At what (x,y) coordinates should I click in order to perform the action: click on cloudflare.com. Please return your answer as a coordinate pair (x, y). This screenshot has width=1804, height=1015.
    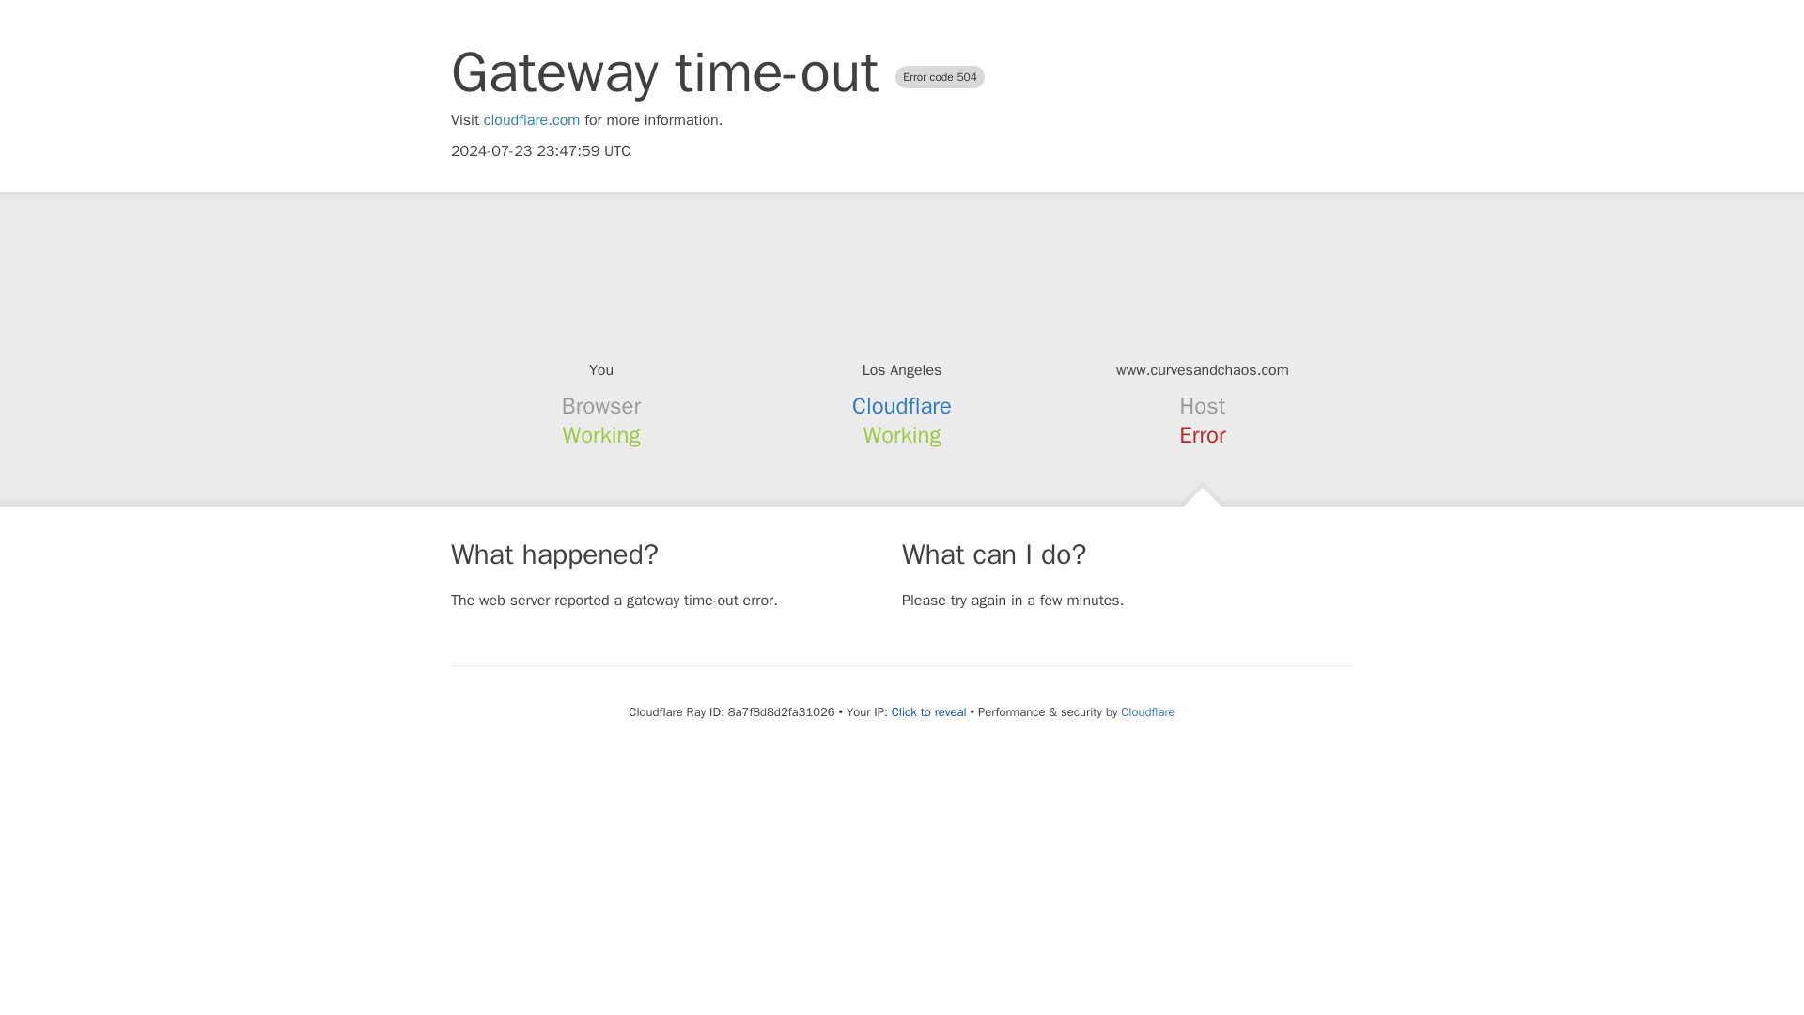
    Looking at the image, I should click on (532, 120).